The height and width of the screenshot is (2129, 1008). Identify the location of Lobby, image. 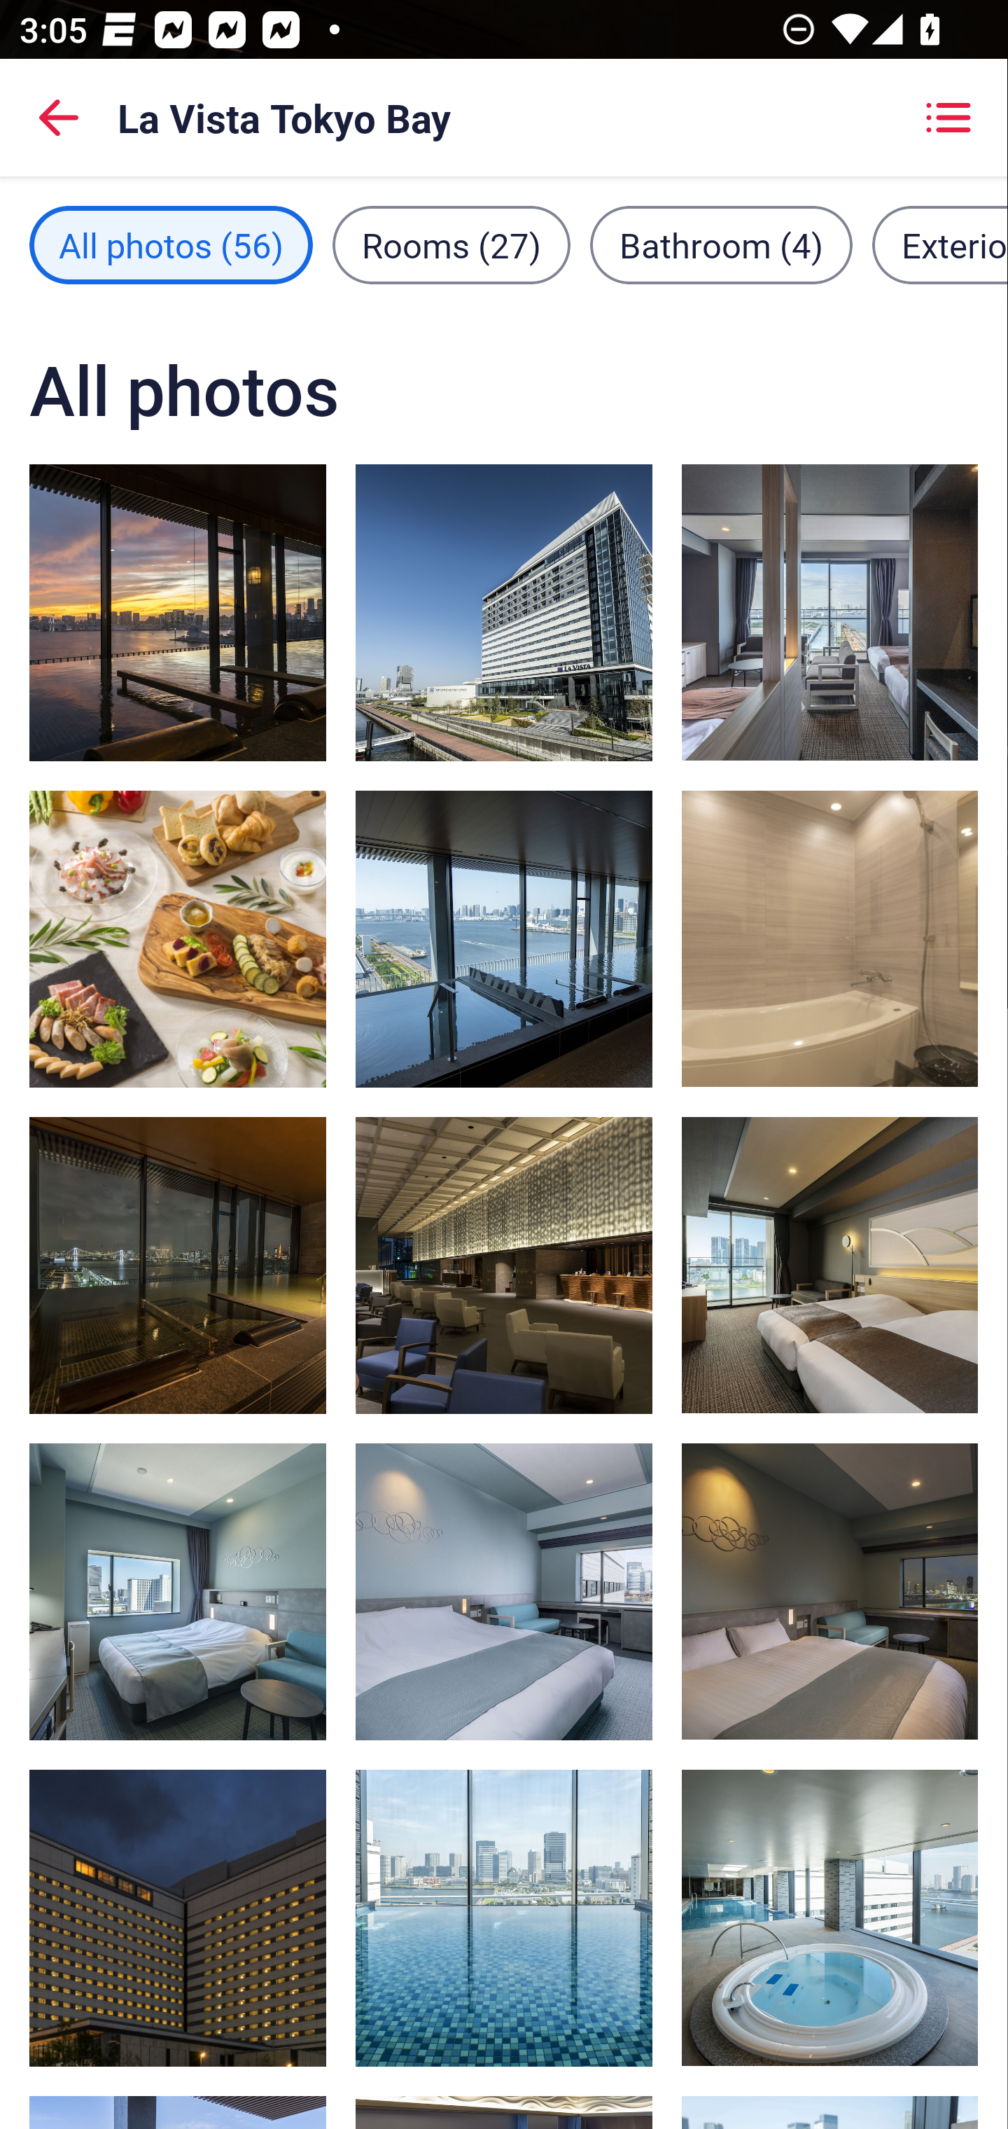
(504, 1265).